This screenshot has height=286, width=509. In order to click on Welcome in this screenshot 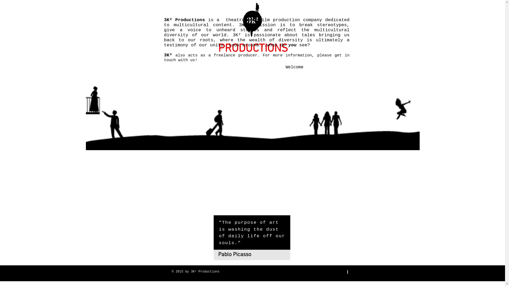, I will do `click(294, 65)`.